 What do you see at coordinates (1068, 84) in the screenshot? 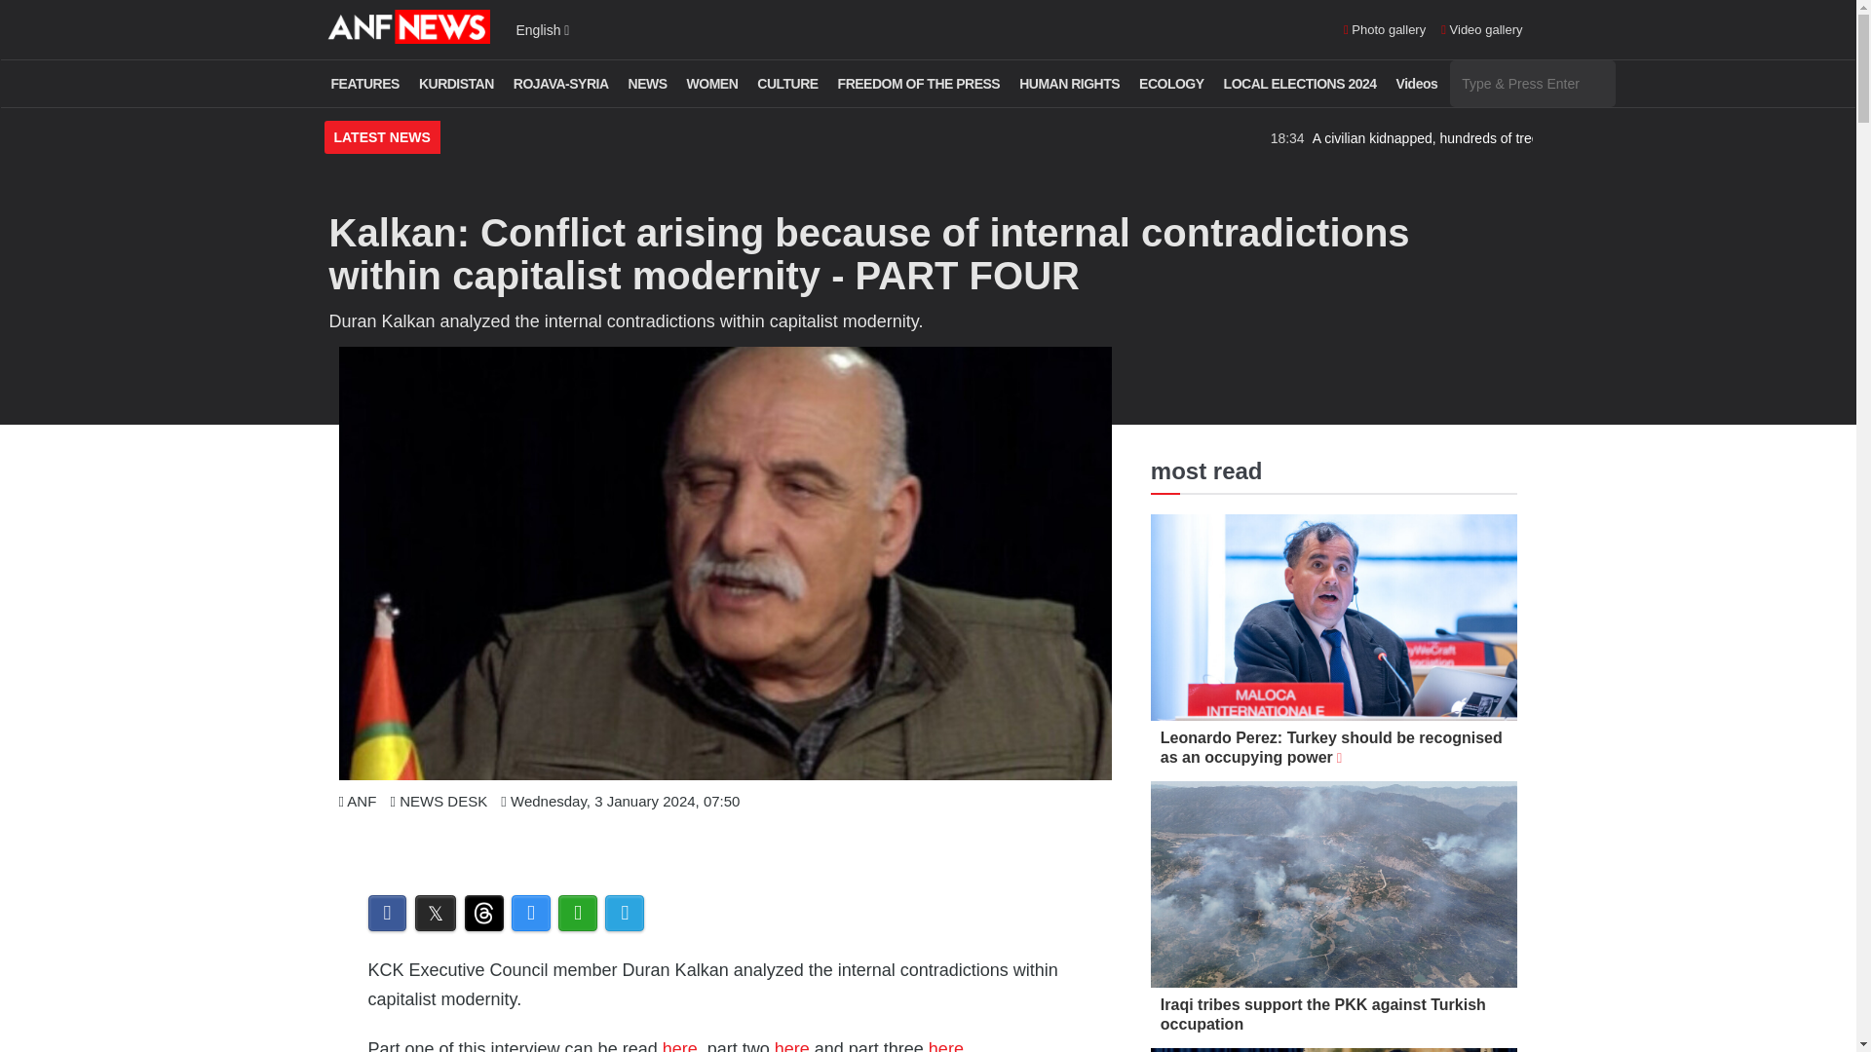
I see `HUMAN RIGHTS` at bounding box center [1068, 84].